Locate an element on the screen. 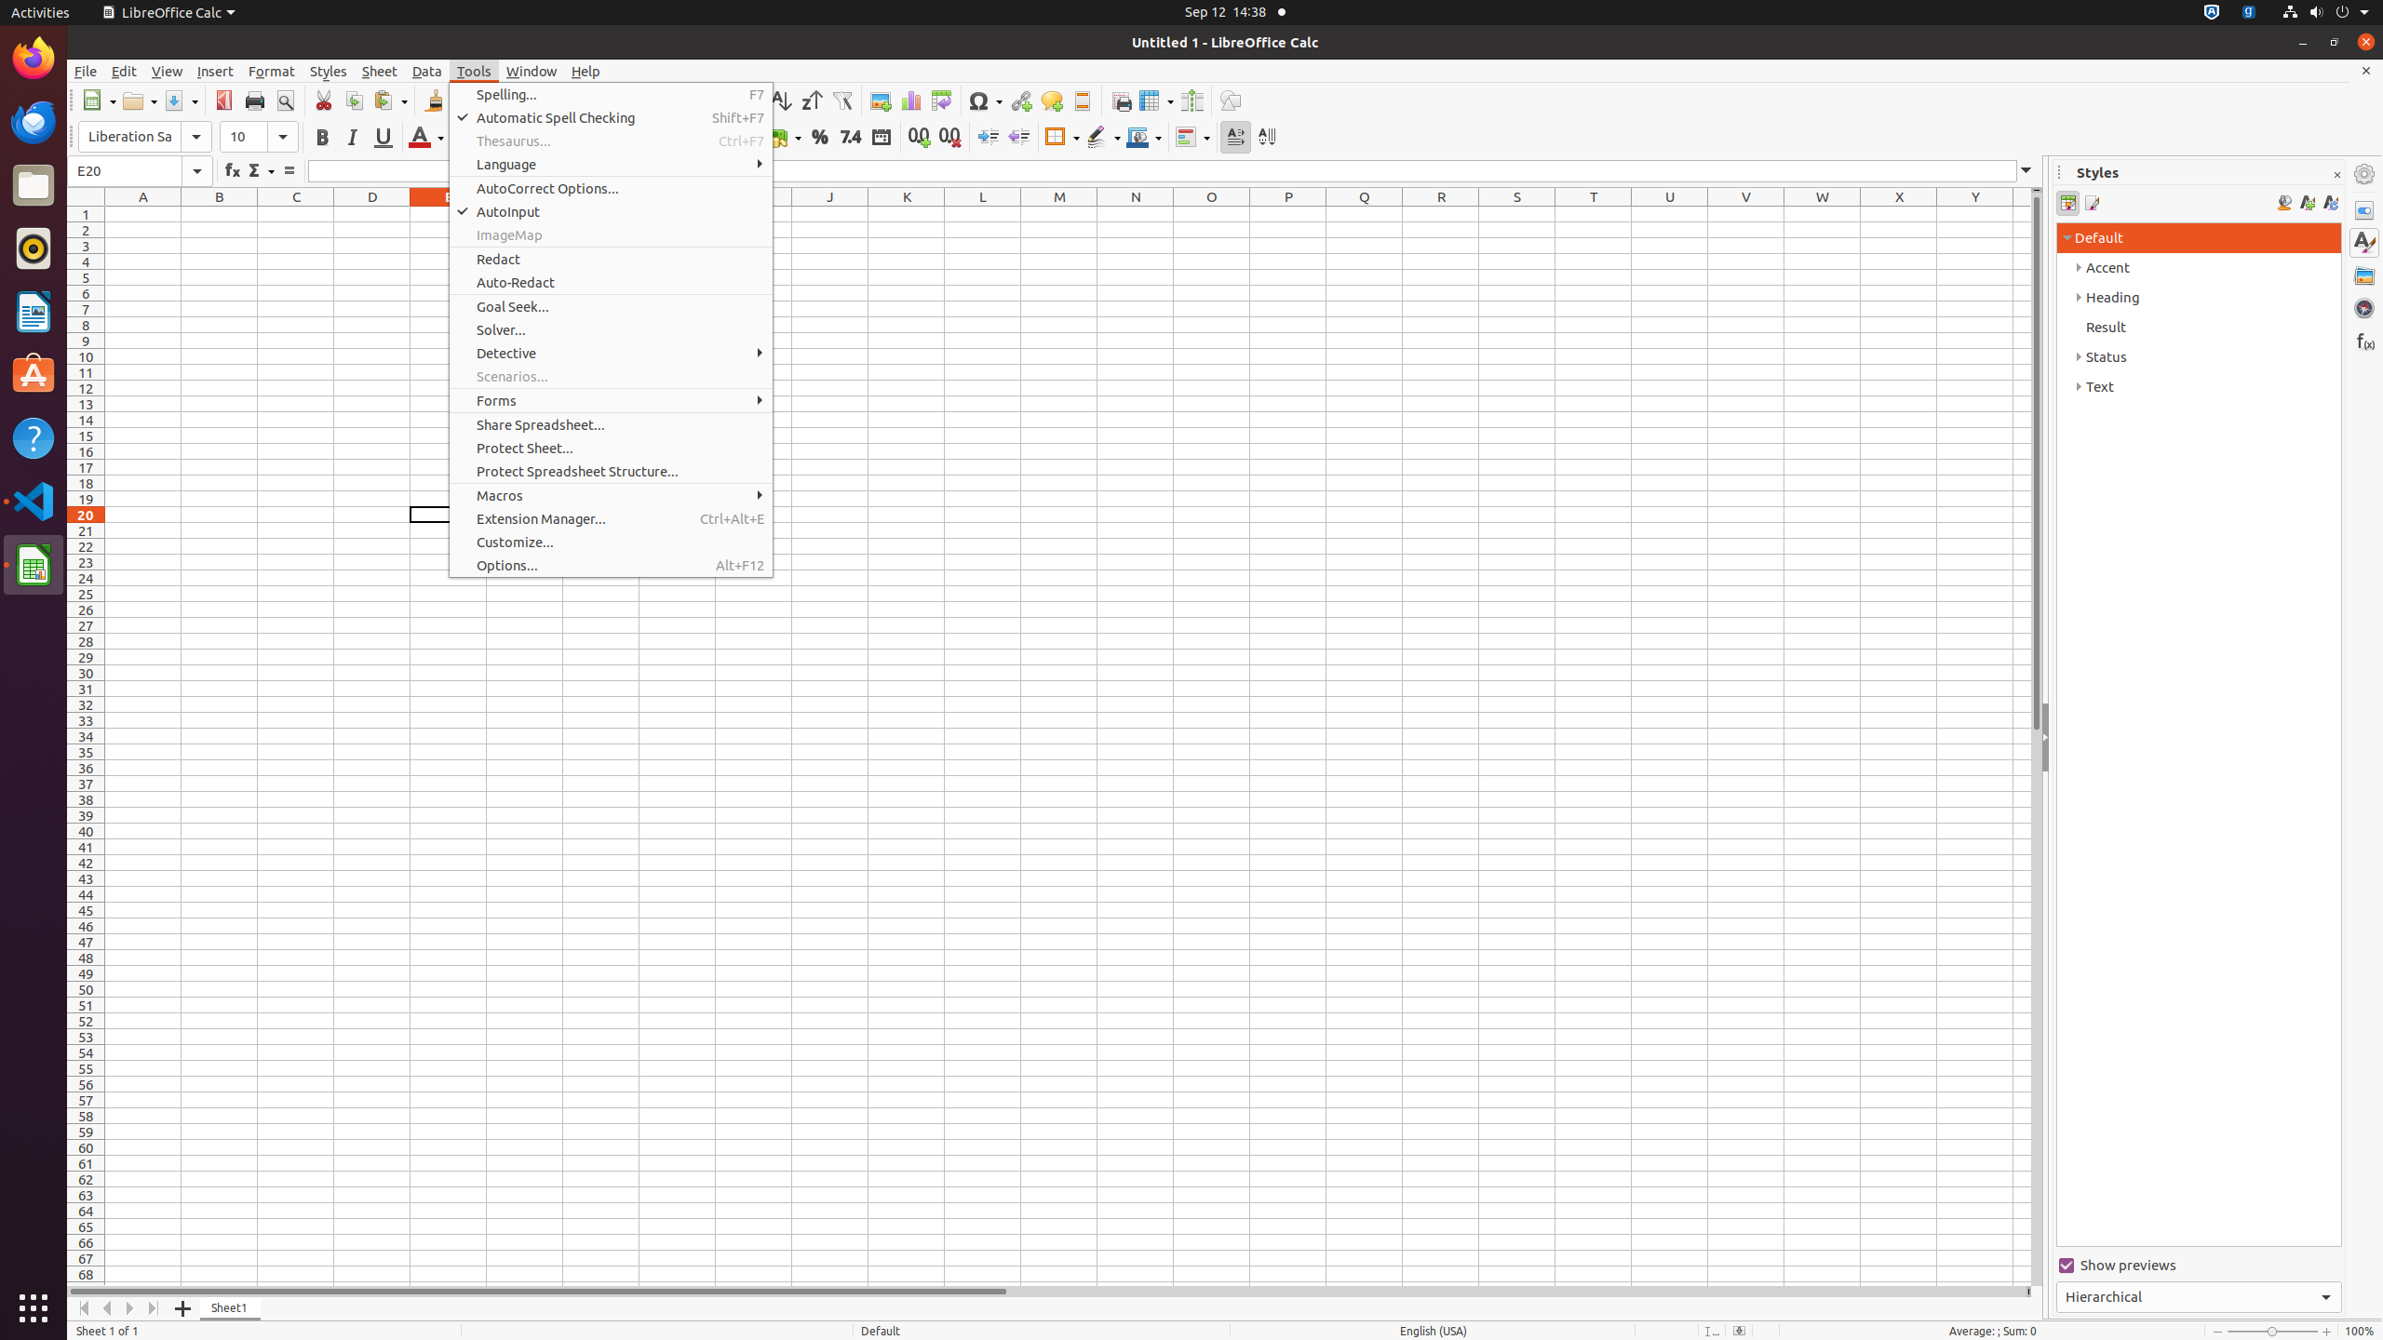  Font Name is located at coordinates (145, 137).